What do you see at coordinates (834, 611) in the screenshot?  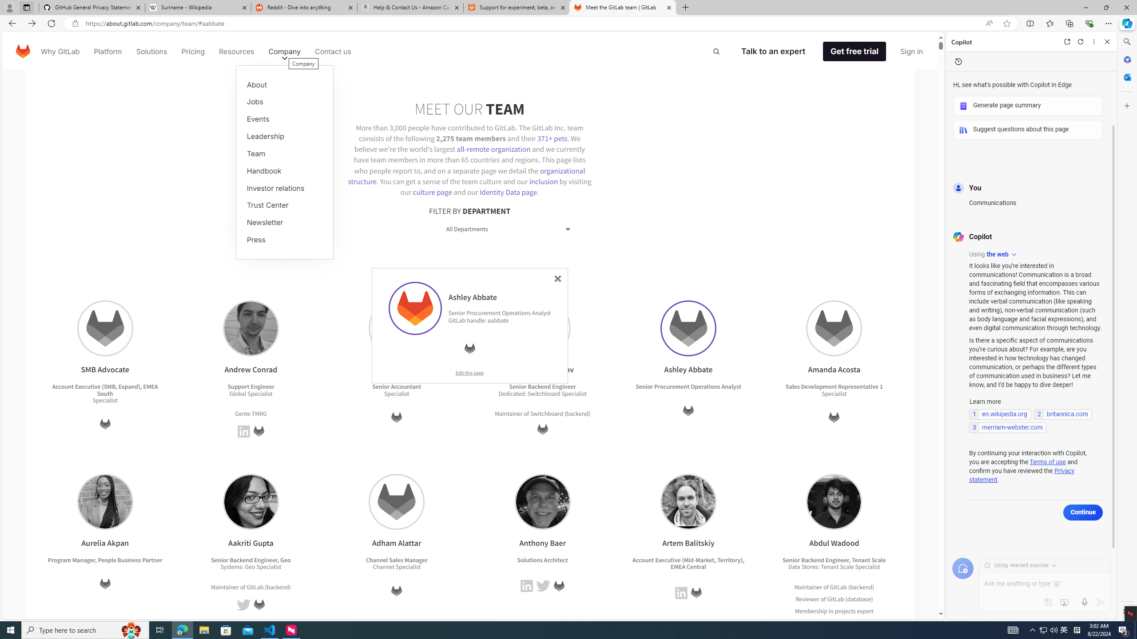 I see `Membership in projects expert` at bounding box center [834, 611].